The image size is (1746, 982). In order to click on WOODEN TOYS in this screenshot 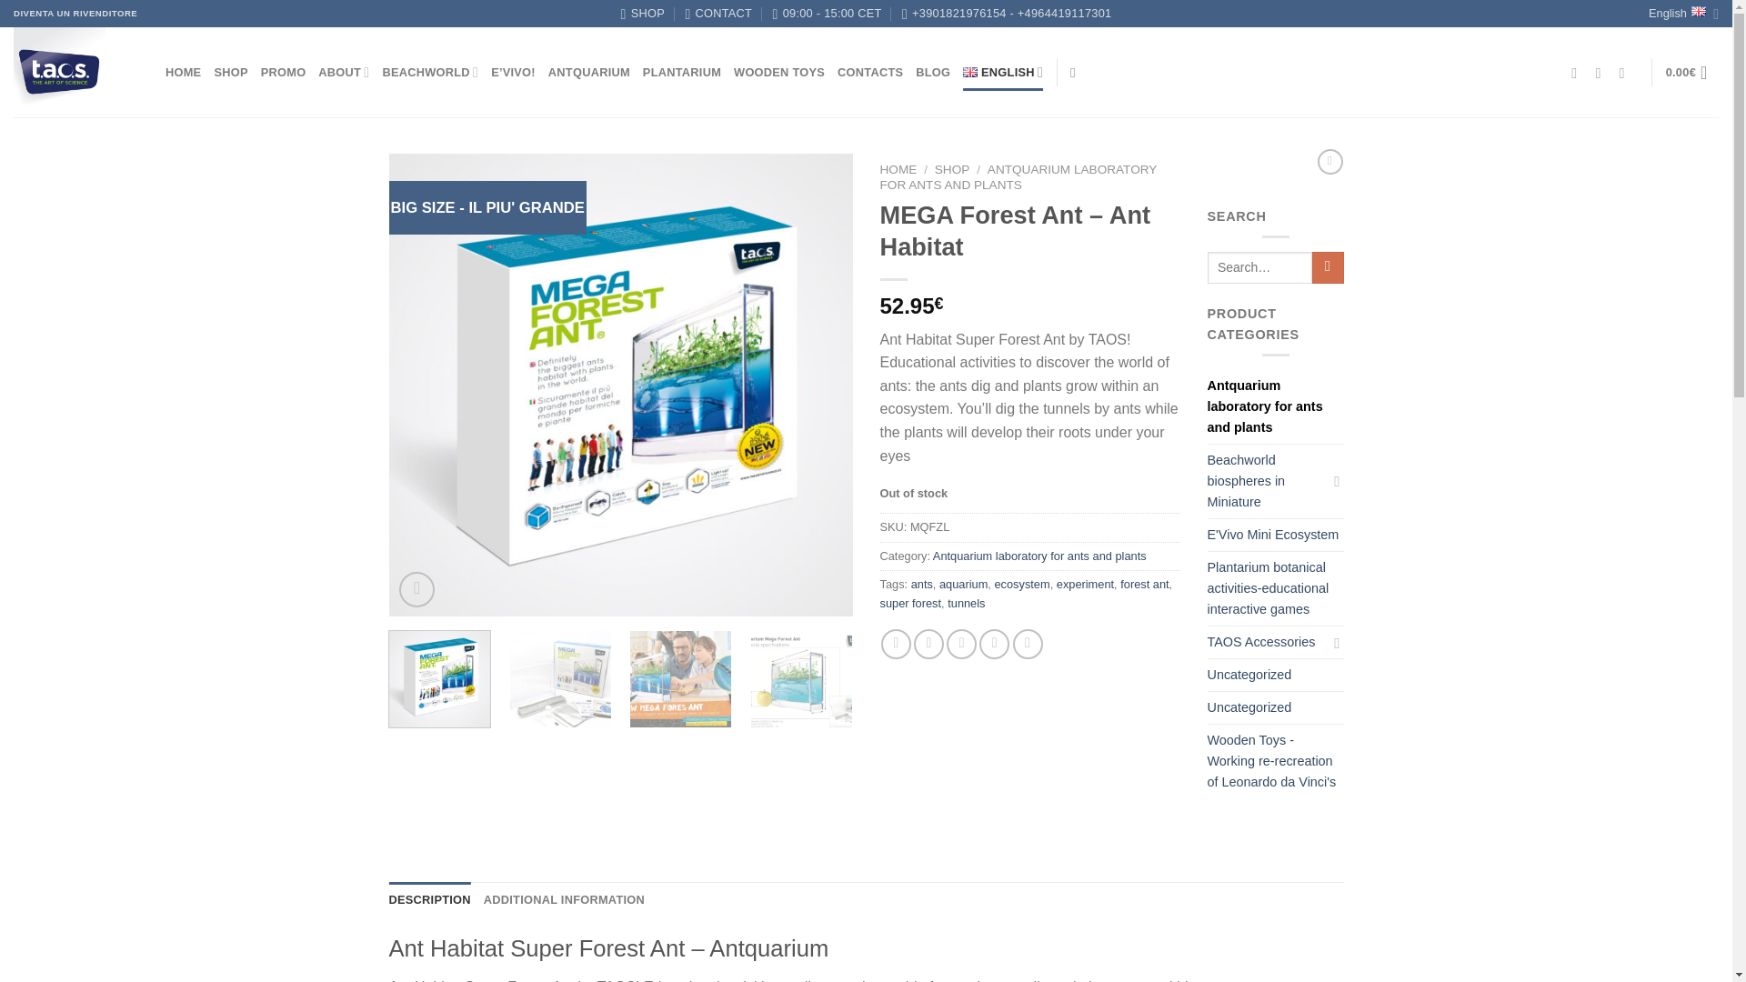, I will do `click(778, 73)`.